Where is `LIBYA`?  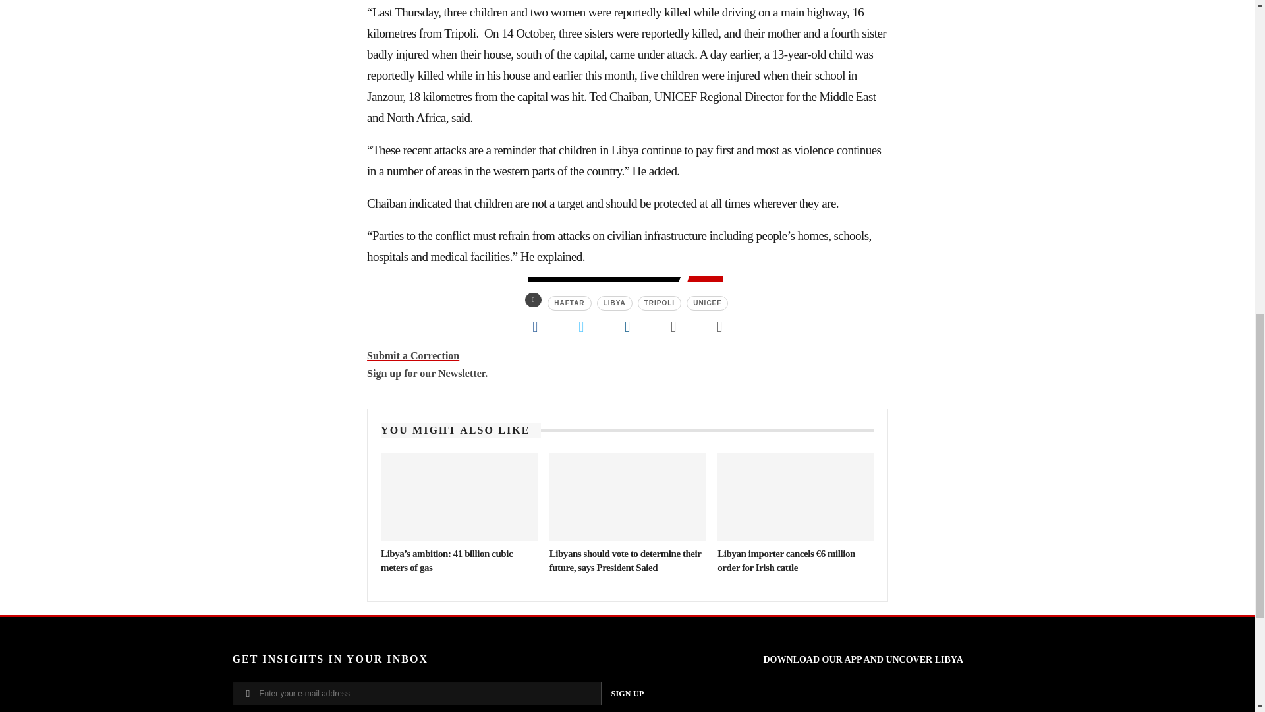 LIBYA is located at coordinates (615, 303).